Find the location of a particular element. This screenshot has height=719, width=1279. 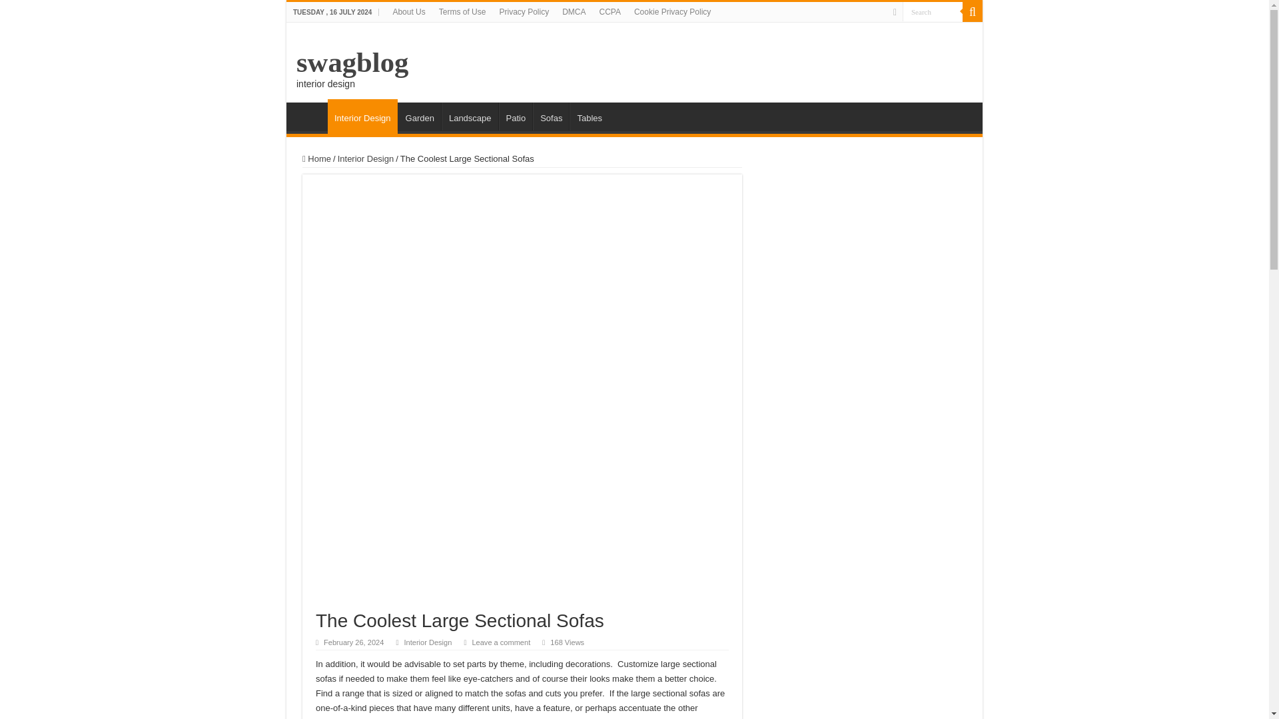

CCPA is located at coordinates (610, 12).